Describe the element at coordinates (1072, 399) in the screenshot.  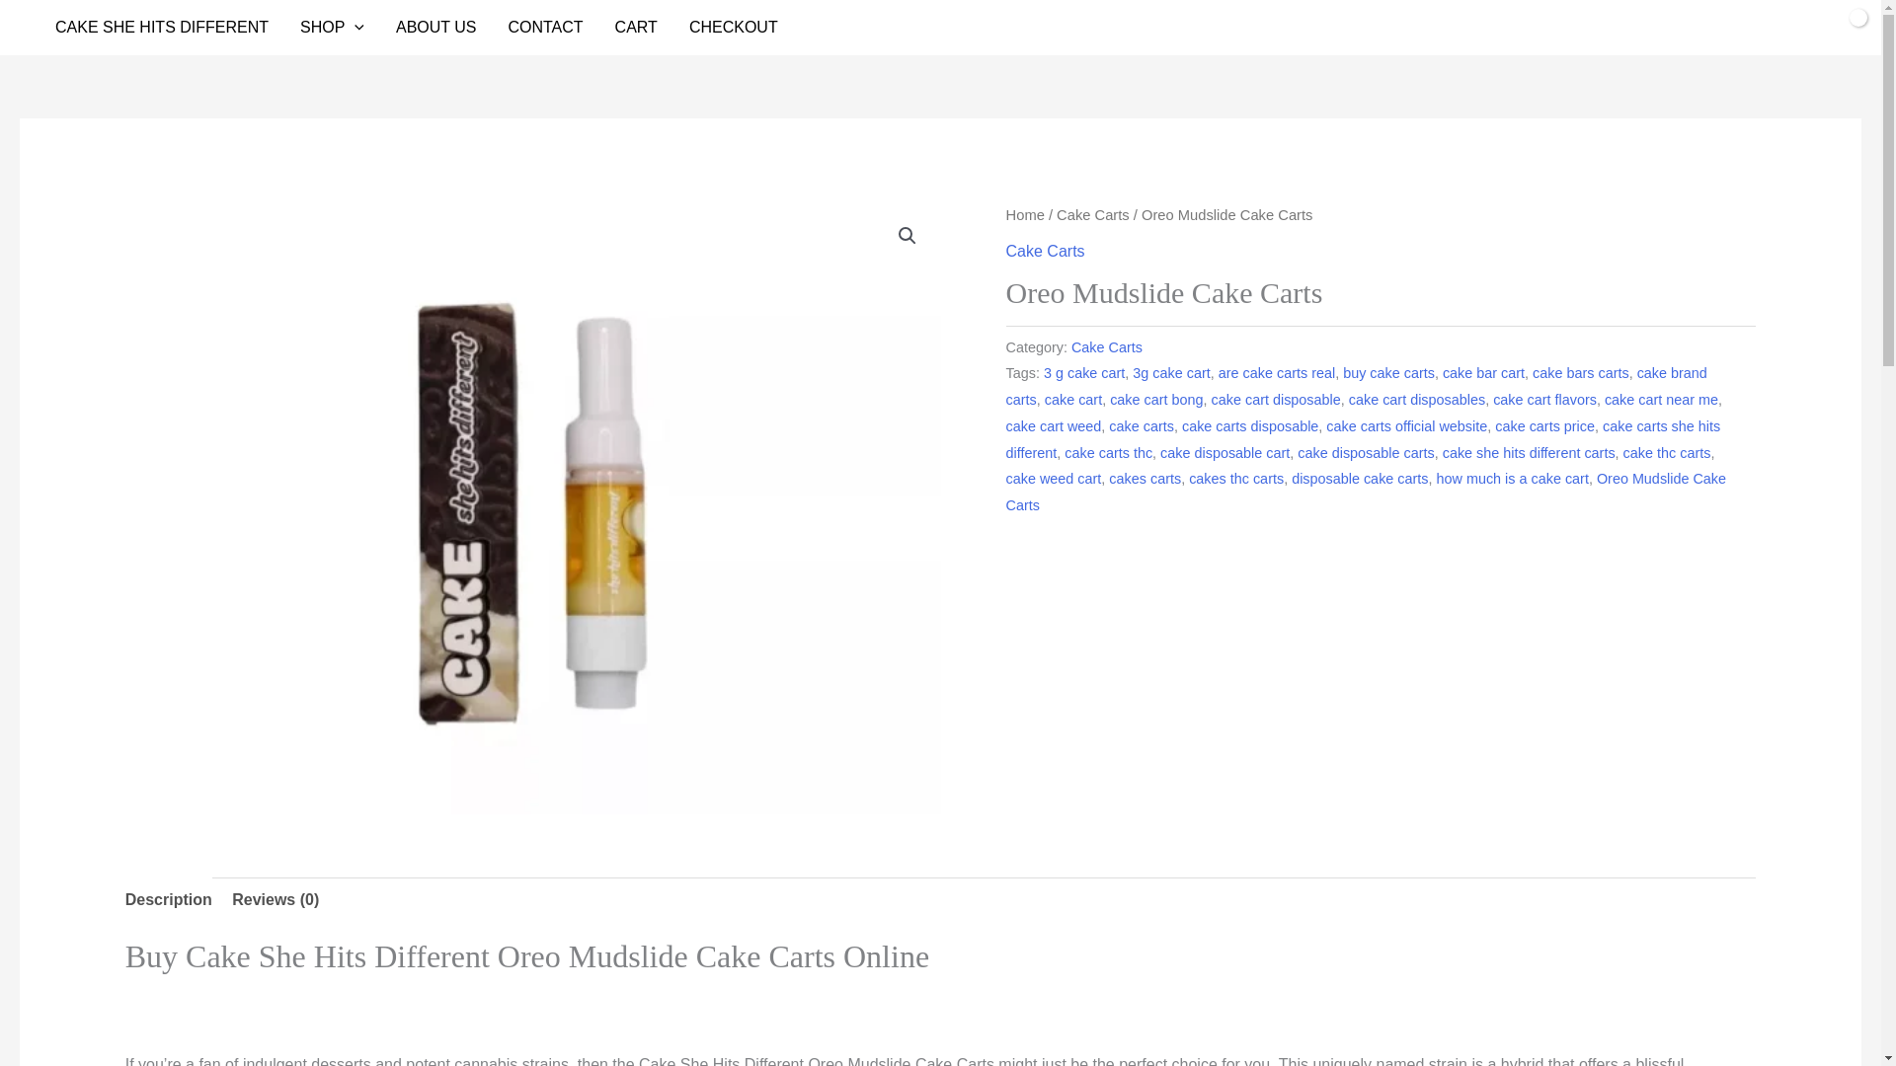
I see `cake cart` at that location.